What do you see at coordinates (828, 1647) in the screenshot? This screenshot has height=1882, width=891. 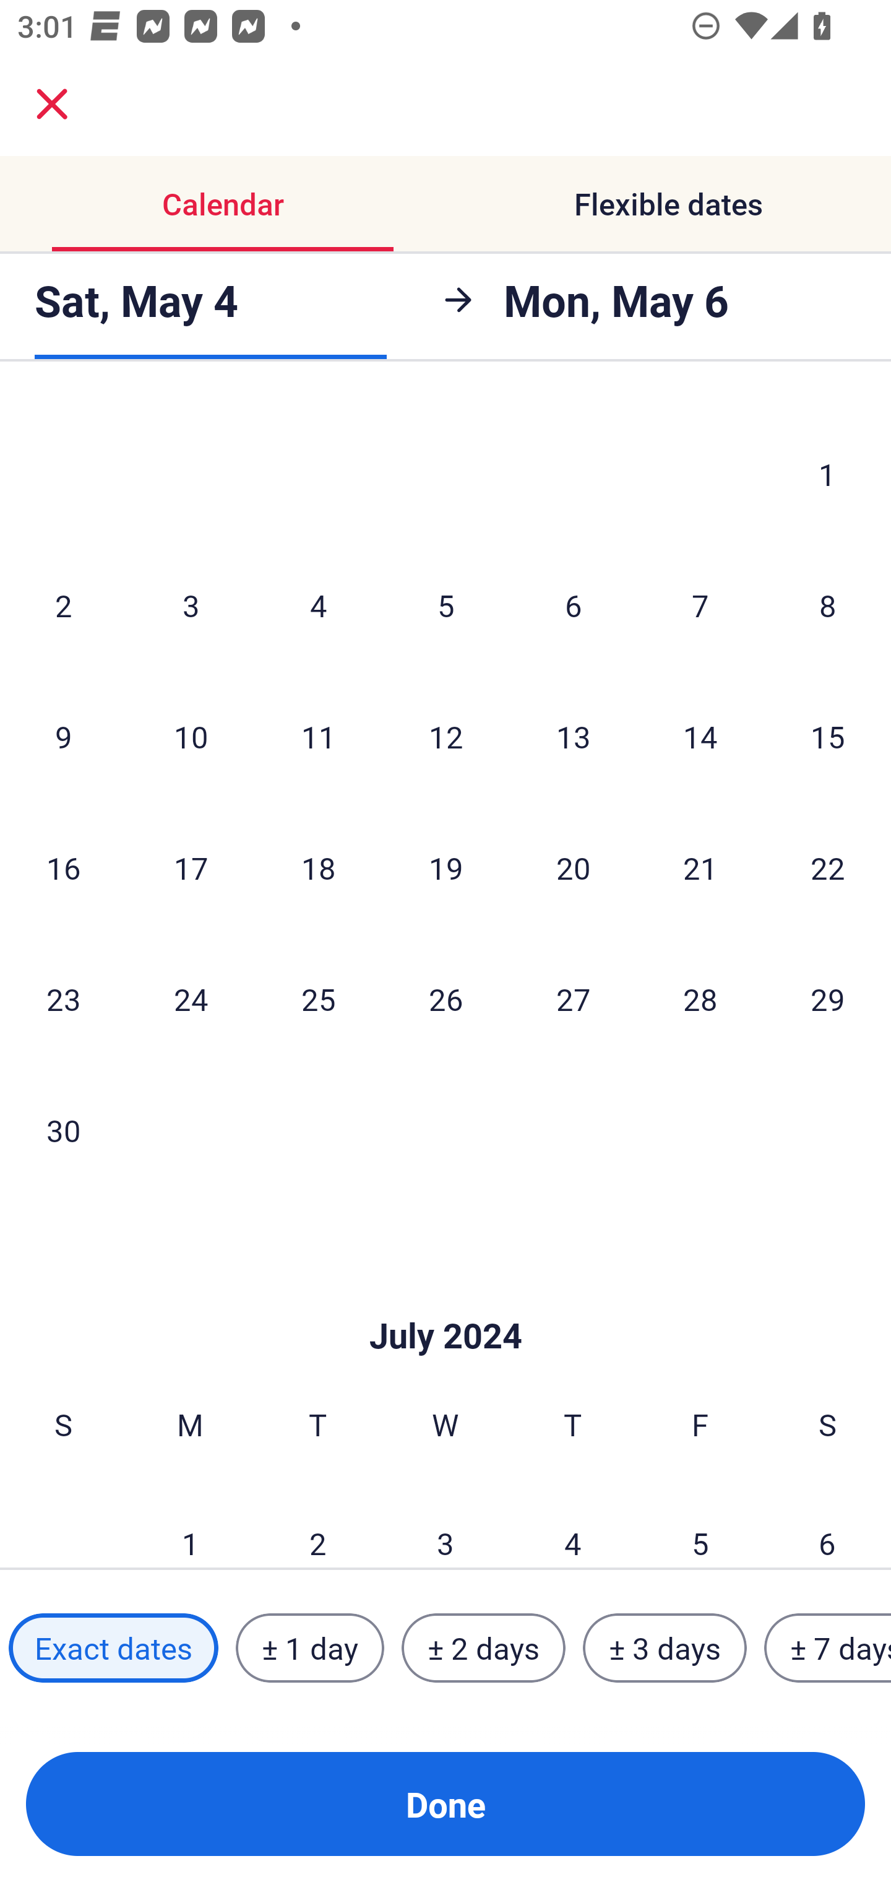 I see `± 7 days` at bounding box center [828, 1647].